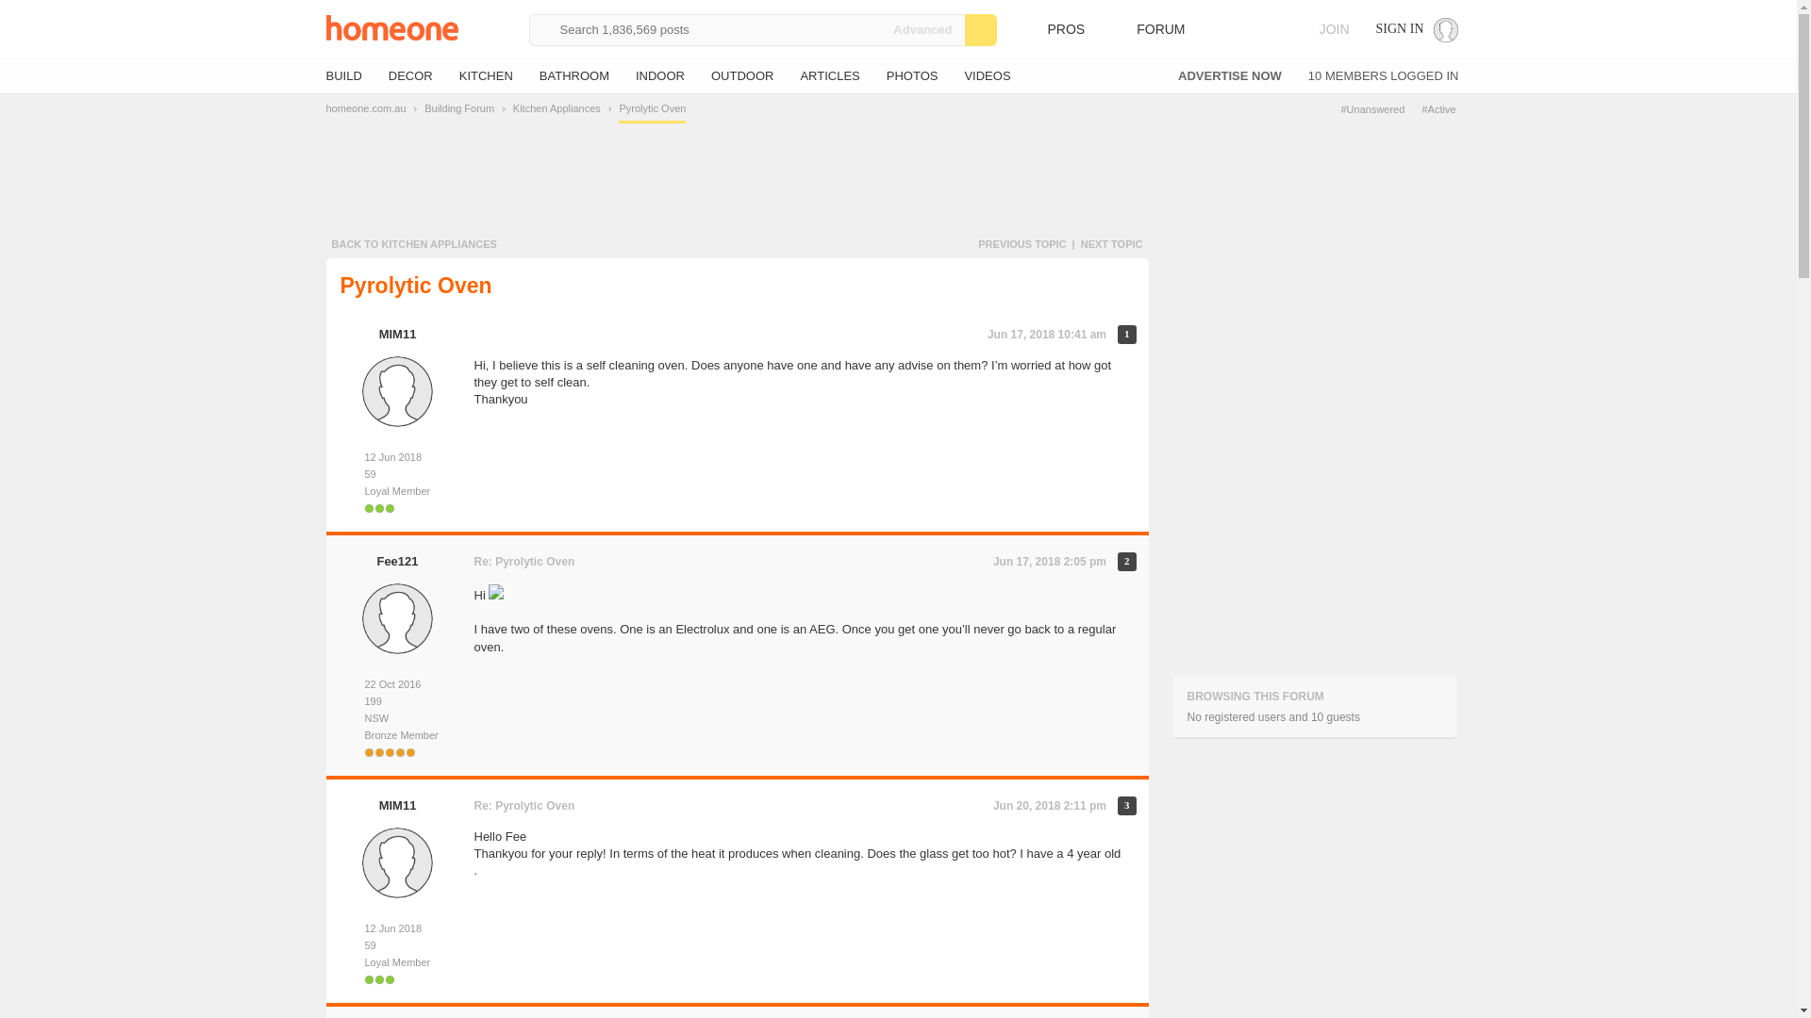  Describe the element at coordinates (912, 75) in the screenshot. I see `PHOTOS` at that location.